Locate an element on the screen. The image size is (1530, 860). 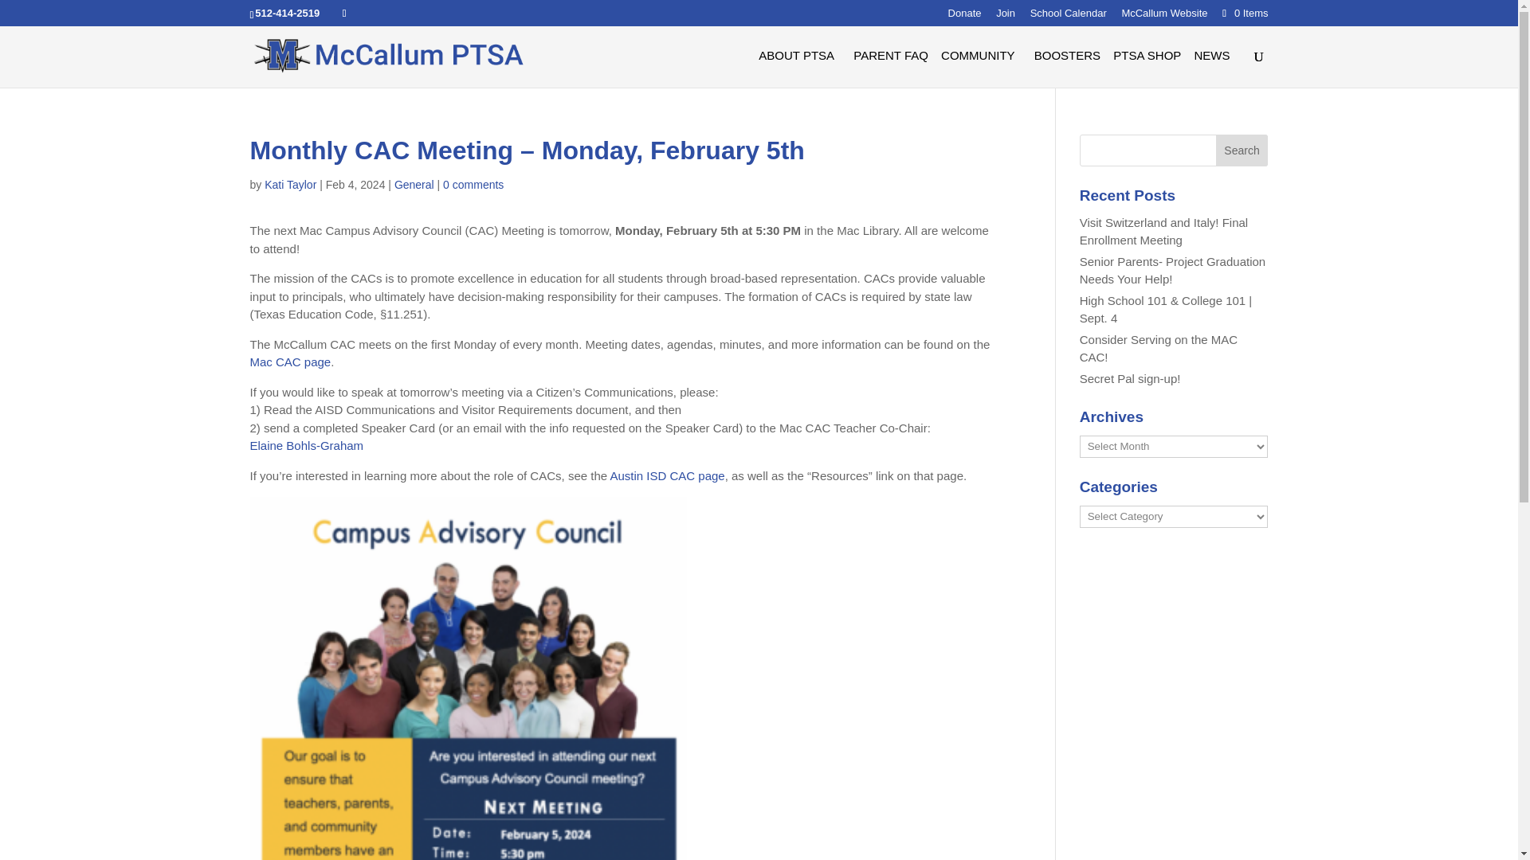
Search is located at coordinates (1242, 150).